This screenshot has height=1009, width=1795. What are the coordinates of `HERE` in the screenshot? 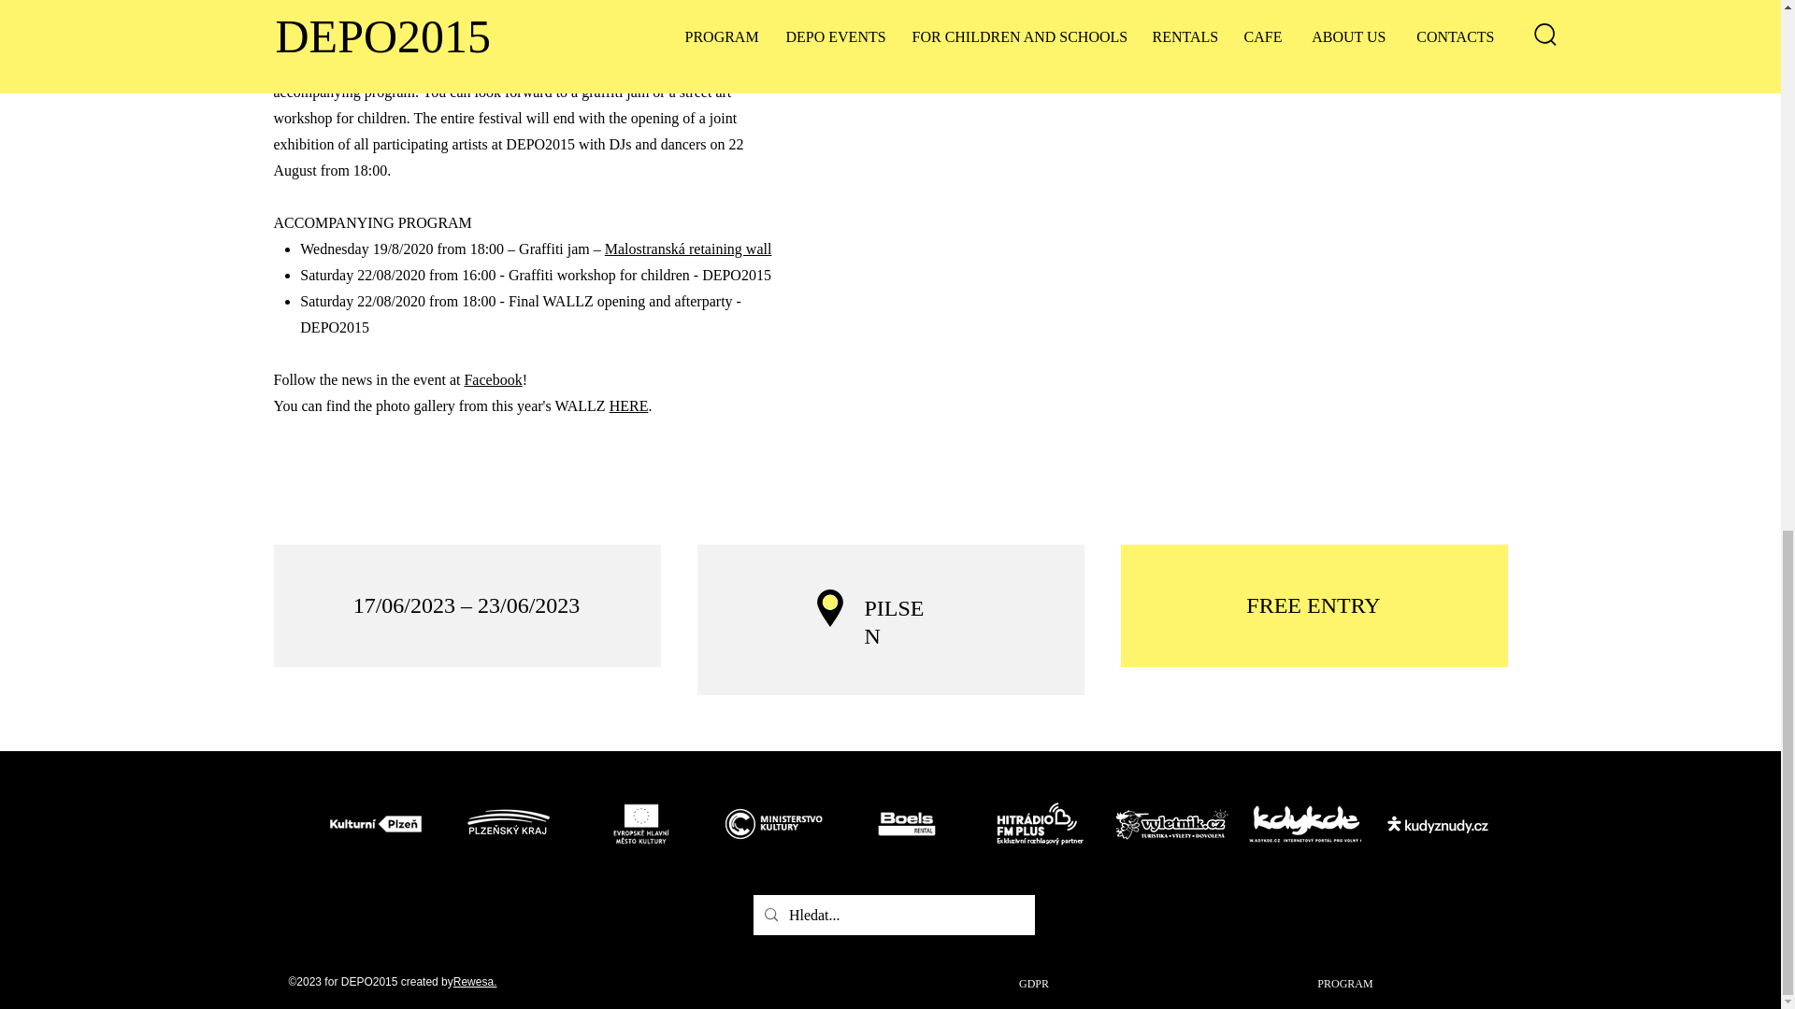 It's located at (628, 405).